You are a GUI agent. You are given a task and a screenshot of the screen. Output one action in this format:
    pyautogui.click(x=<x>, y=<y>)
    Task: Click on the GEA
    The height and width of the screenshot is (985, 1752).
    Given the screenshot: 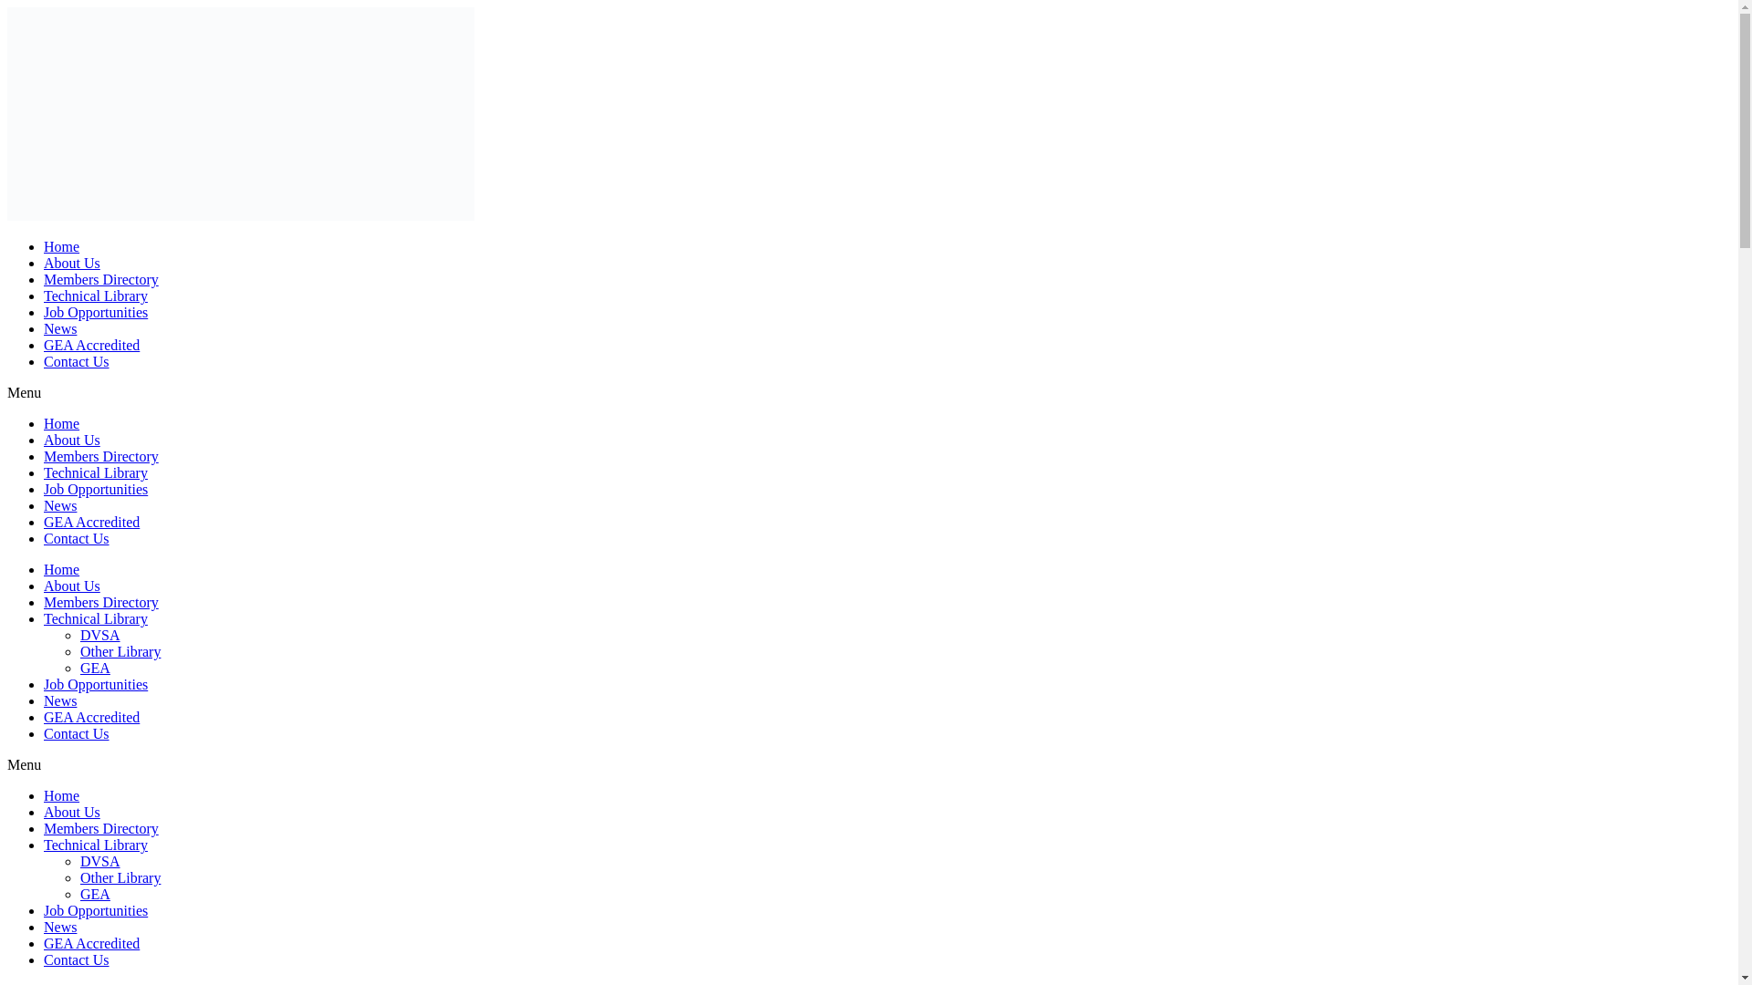 What is the action you would take?
    pyautogui.click(x=95, y=668)
    